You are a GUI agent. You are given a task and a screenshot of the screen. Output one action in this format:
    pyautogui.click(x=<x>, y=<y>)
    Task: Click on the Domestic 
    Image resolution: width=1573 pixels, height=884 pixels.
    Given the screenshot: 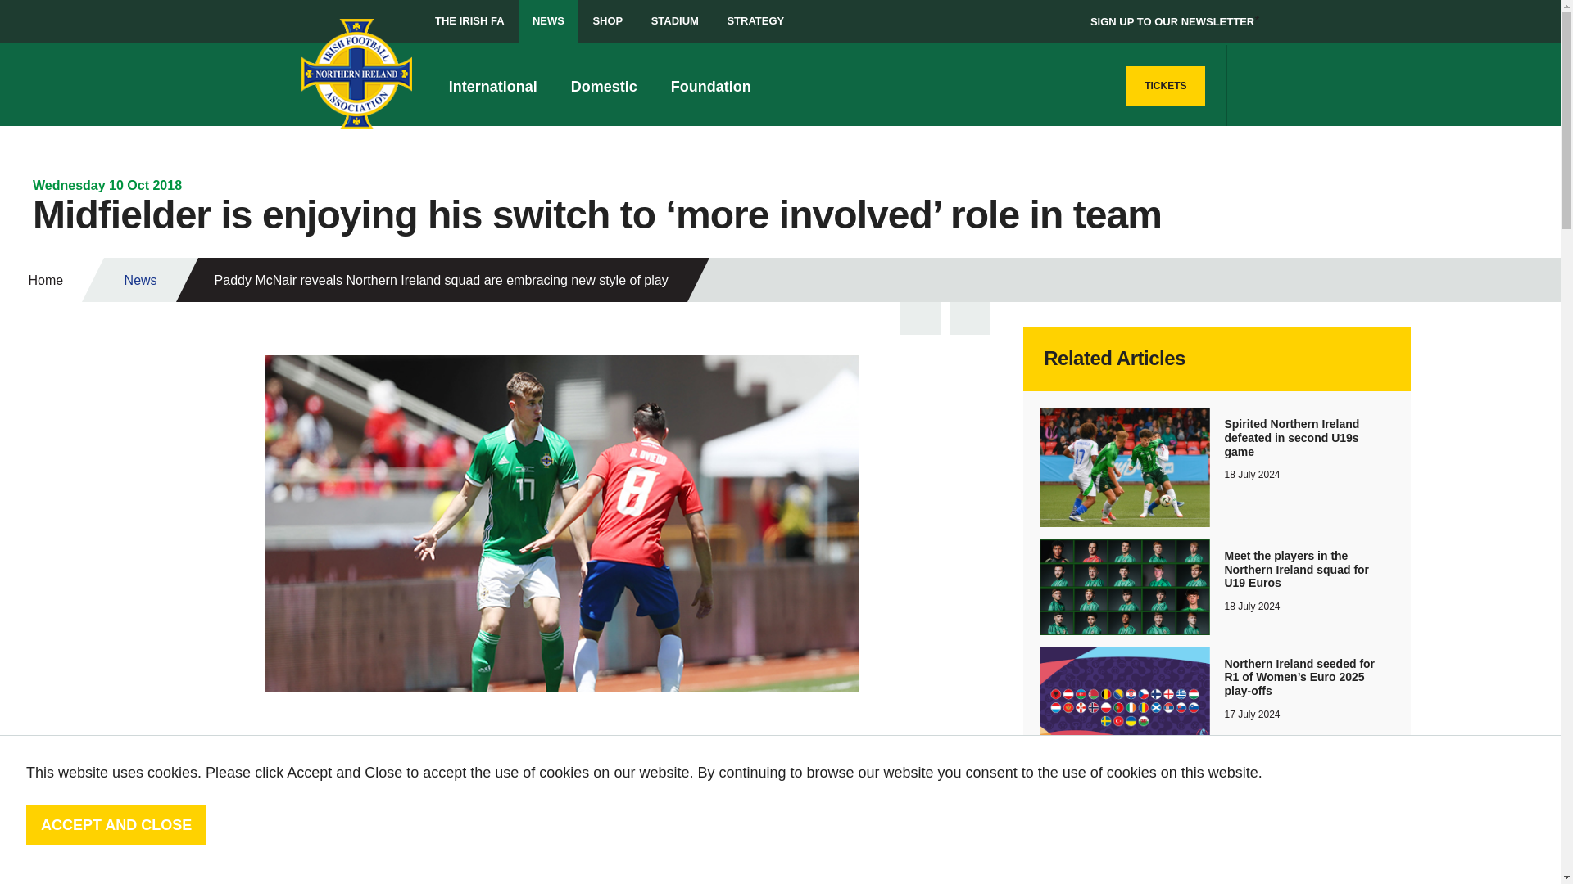 What is the action you would take?
    pyautogui.click(x=608, y=85)
    